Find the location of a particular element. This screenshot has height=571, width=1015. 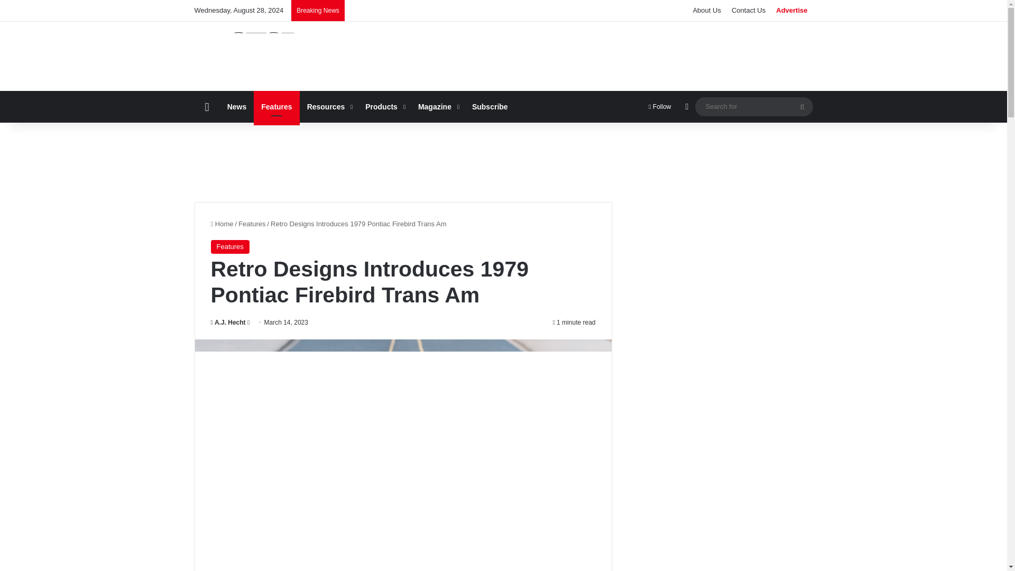

Home is located at coordinates (222, 223).